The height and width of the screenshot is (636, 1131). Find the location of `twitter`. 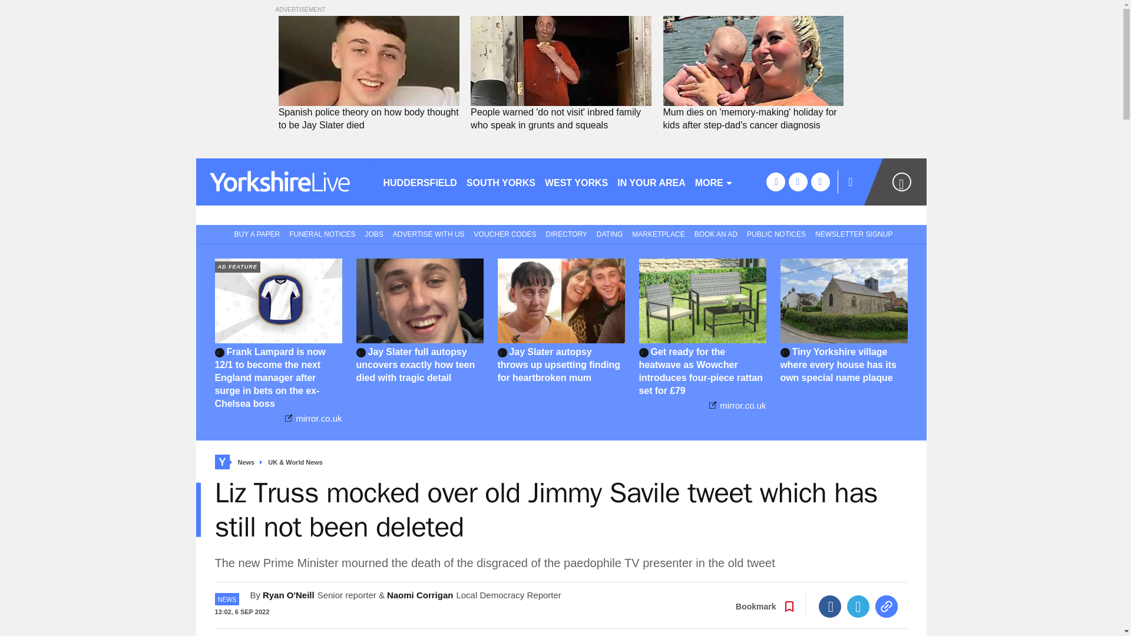

twitter is located at coordinates (798, 181).